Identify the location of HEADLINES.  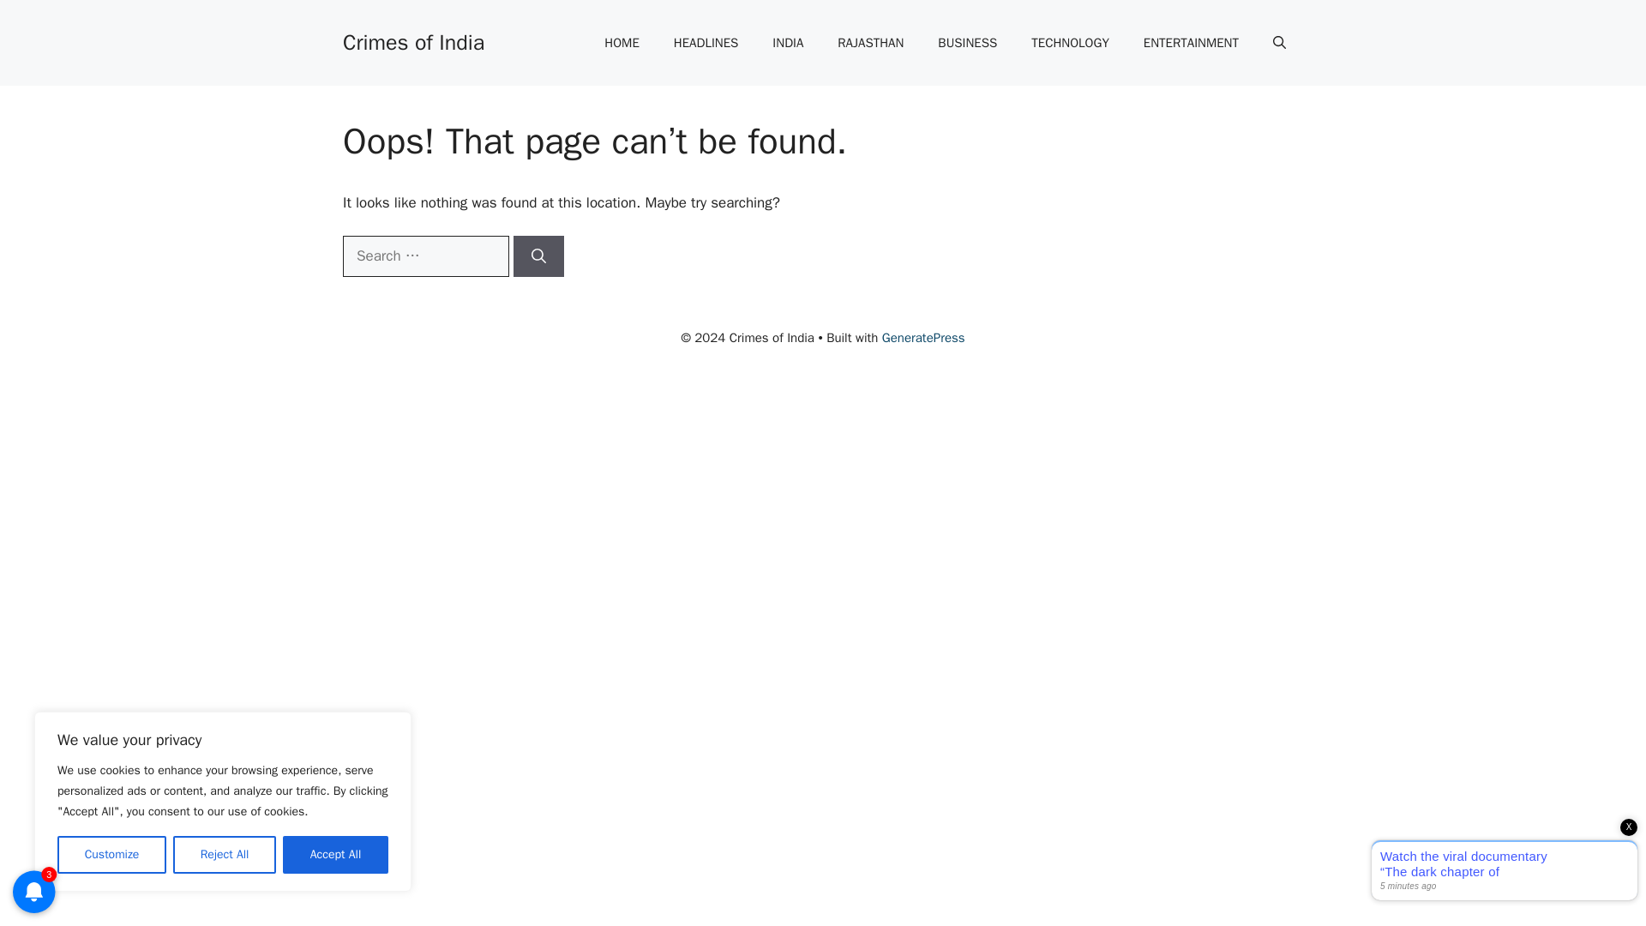
(706, 43).